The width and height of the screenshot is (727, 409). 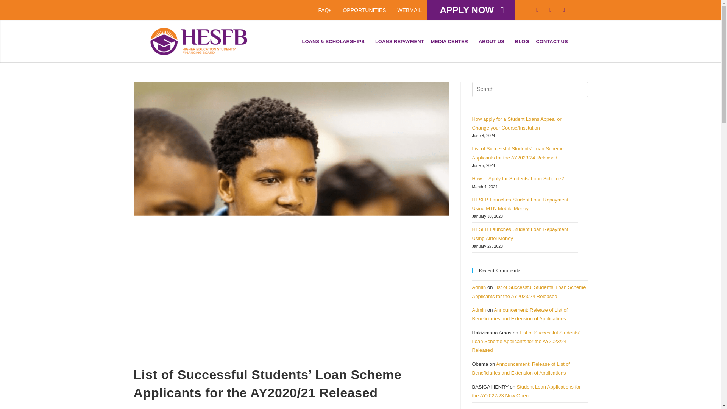 What do you see at coordinates (410, 10) in the screenshot?
I see `WEBMAIL` at bounding box center [410, 10].